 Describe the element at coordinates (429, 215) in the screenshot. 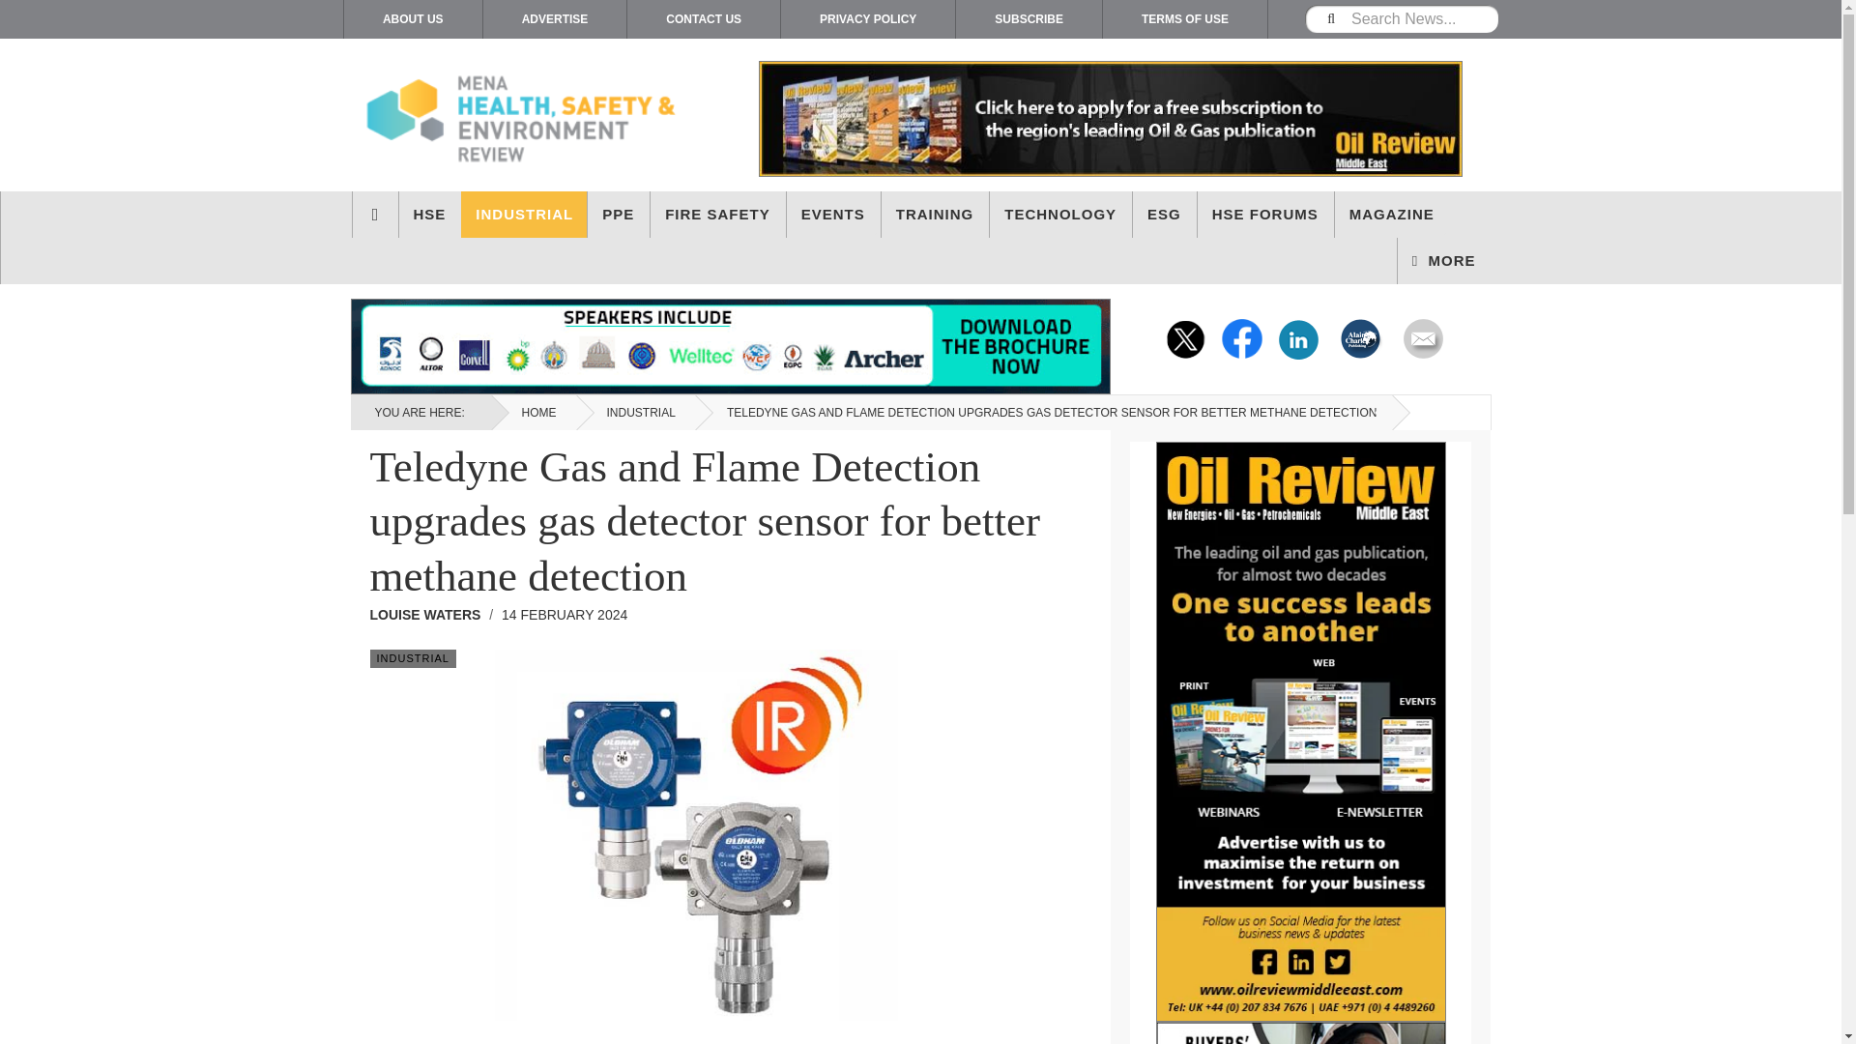

I see `HSE` at that location.